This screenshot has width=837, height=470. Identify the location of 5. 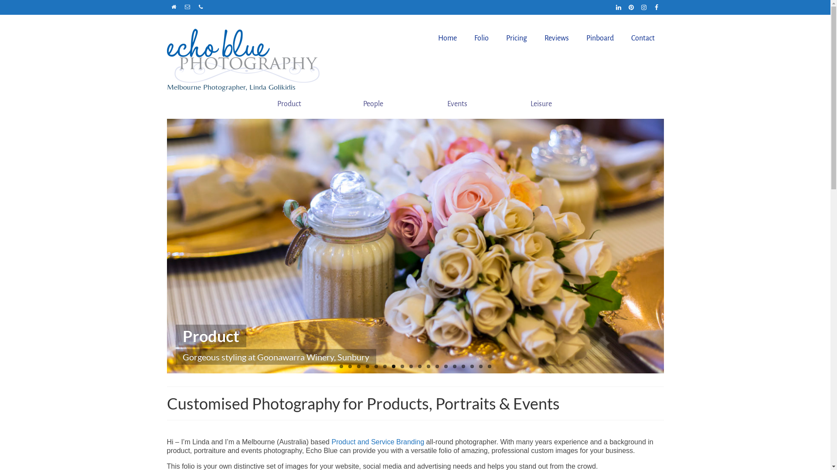
(376, 366).